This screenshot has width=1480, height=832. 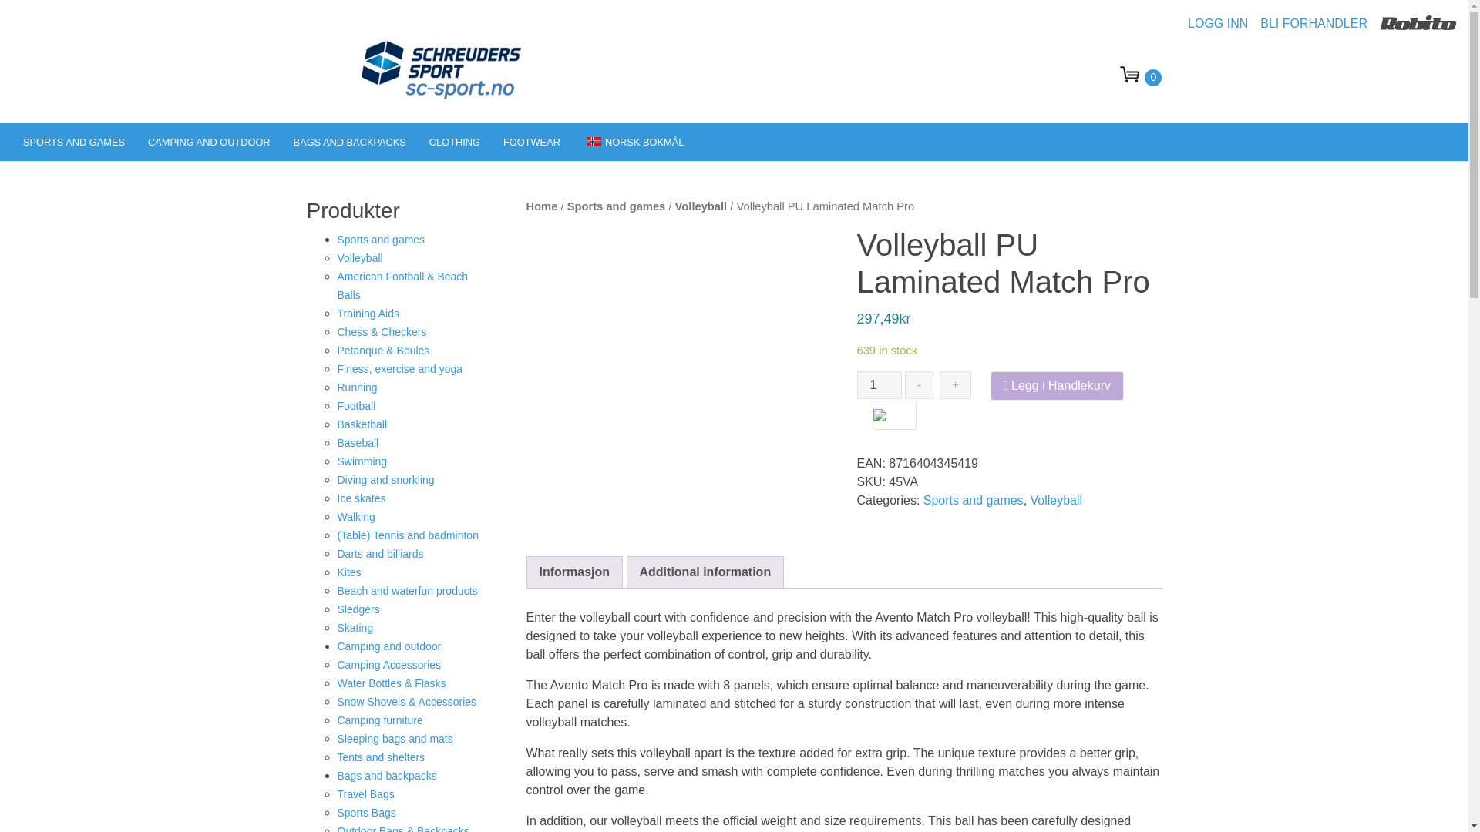 What do you see at coordinates (895, 415) in the screenshot?
I see `Buy now with Vipps` at bounding box center [895, 415].